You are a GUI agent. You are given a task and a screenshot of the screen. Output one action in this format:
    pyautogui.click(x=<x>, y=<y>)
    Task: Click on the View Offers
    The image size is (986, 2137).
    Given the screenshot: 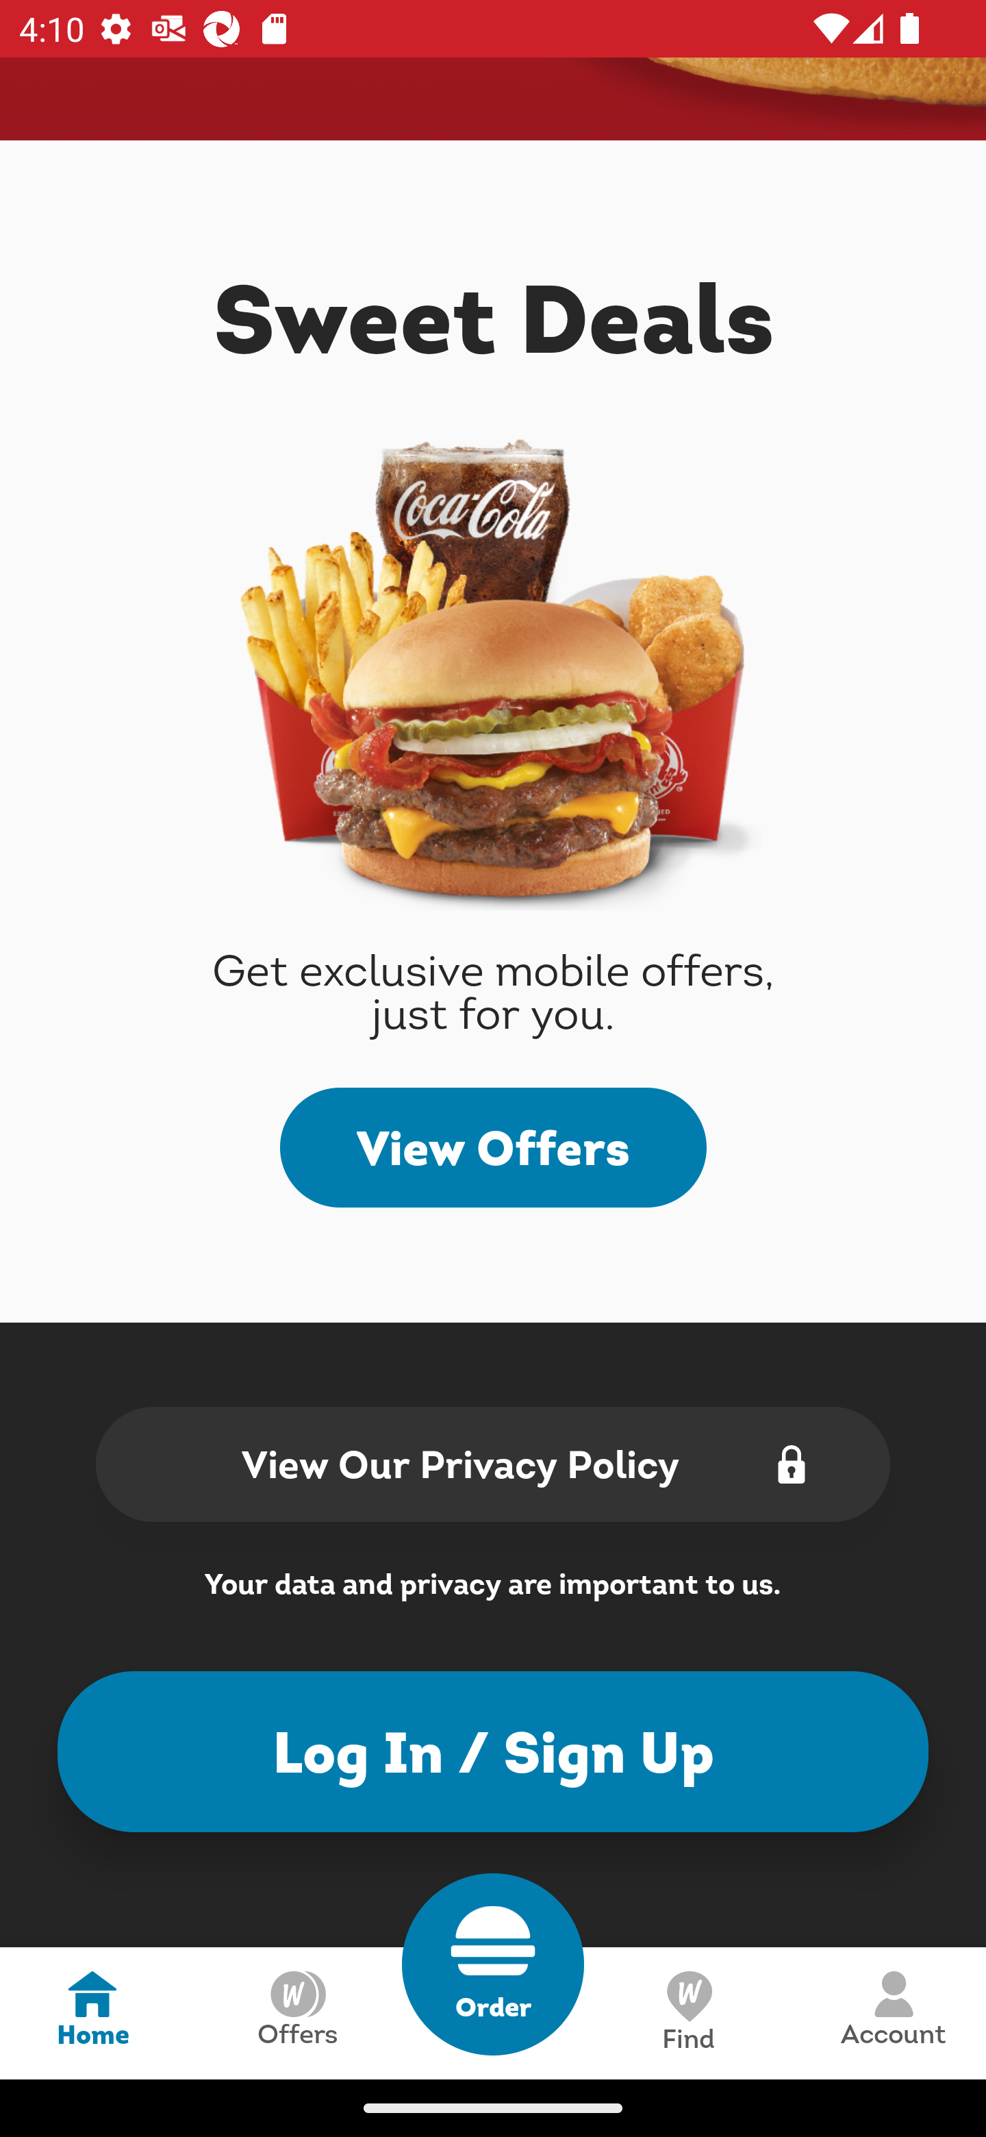 What is the action you would take?
    pyautogui.click(x=493, y=1147)
    